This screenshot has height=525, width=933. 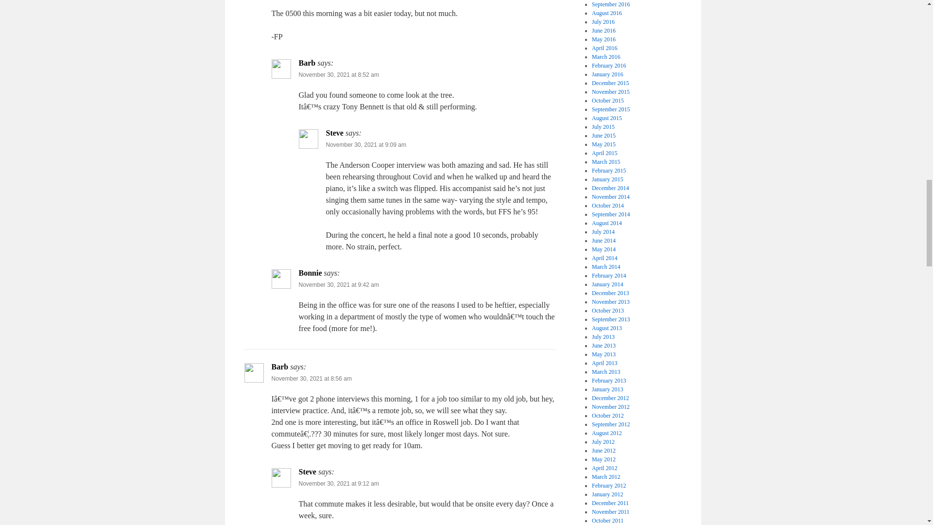 I want to click on November 30, 2021 at 9:12 am, so click(x=338, y=484).